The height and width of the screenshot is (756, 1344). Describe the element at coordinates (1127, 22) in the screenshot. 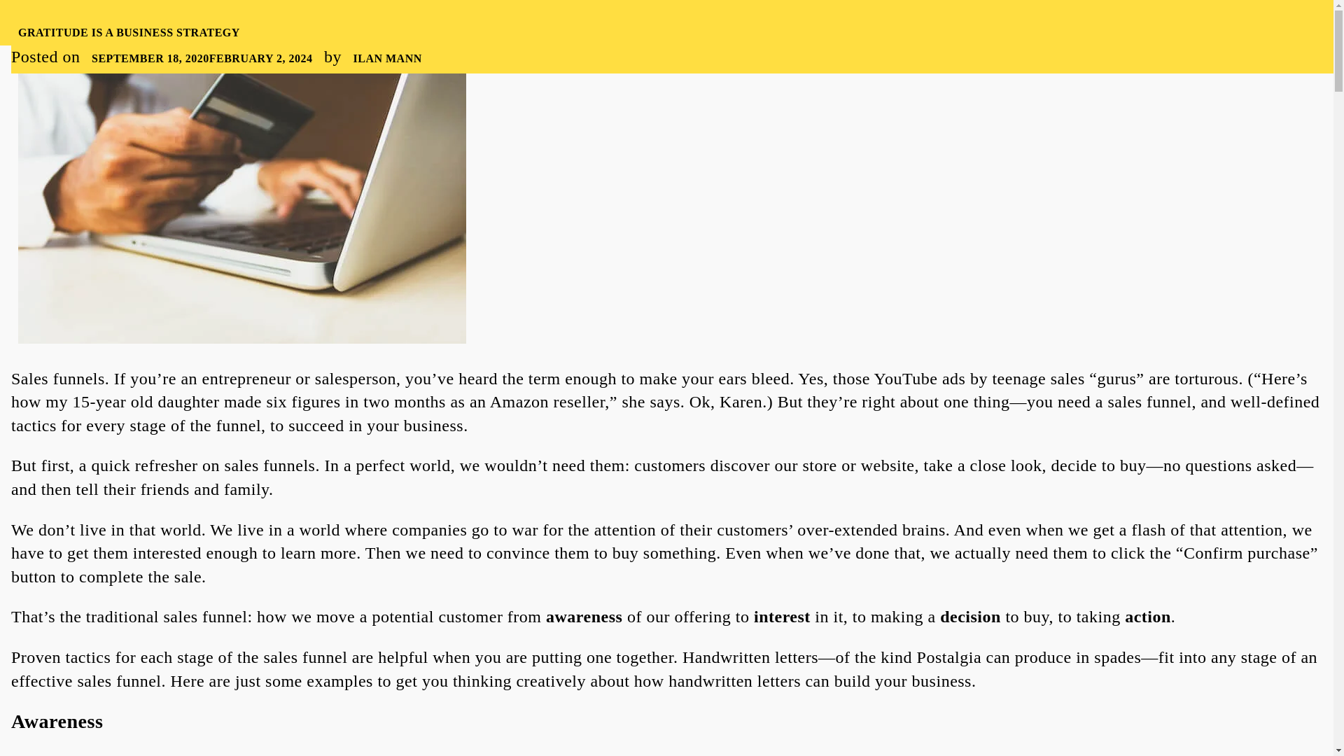

I see `CONTACT US` at that location.